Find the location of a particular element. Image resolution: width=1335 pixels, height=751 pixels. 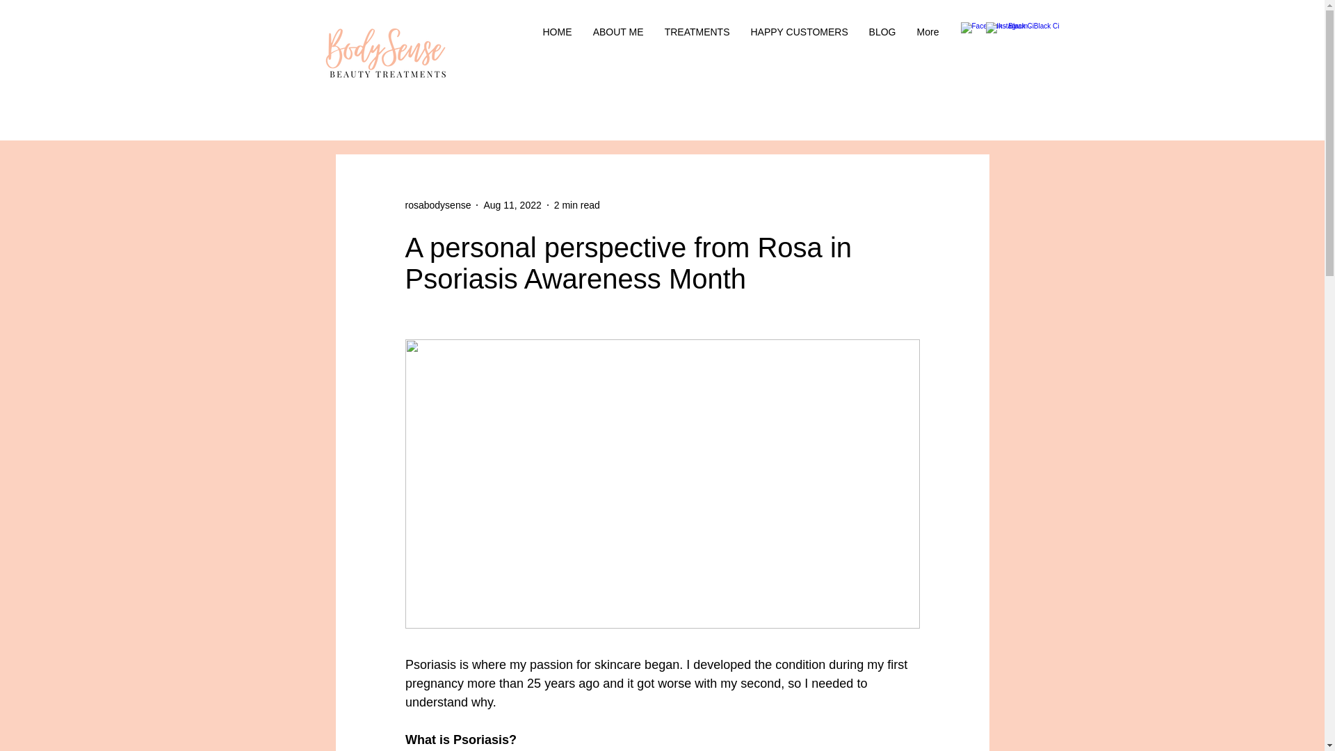

HOME is located at coordinates (558, 32).